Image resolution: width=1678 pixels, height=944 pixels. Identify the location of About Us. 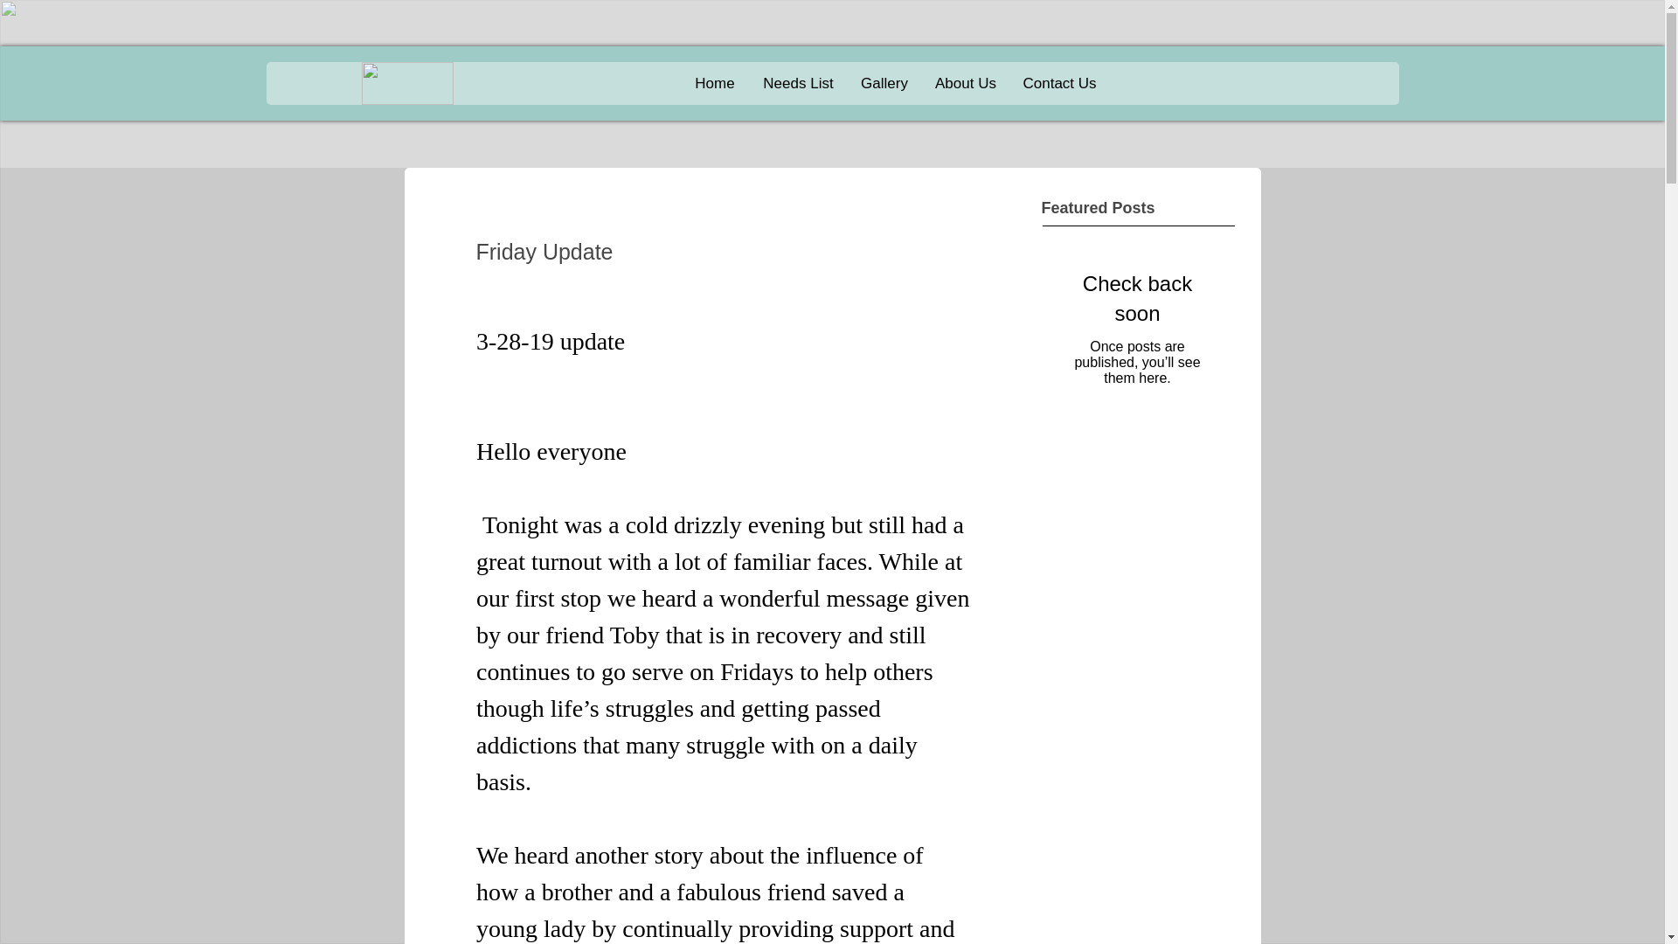
(965, 84).